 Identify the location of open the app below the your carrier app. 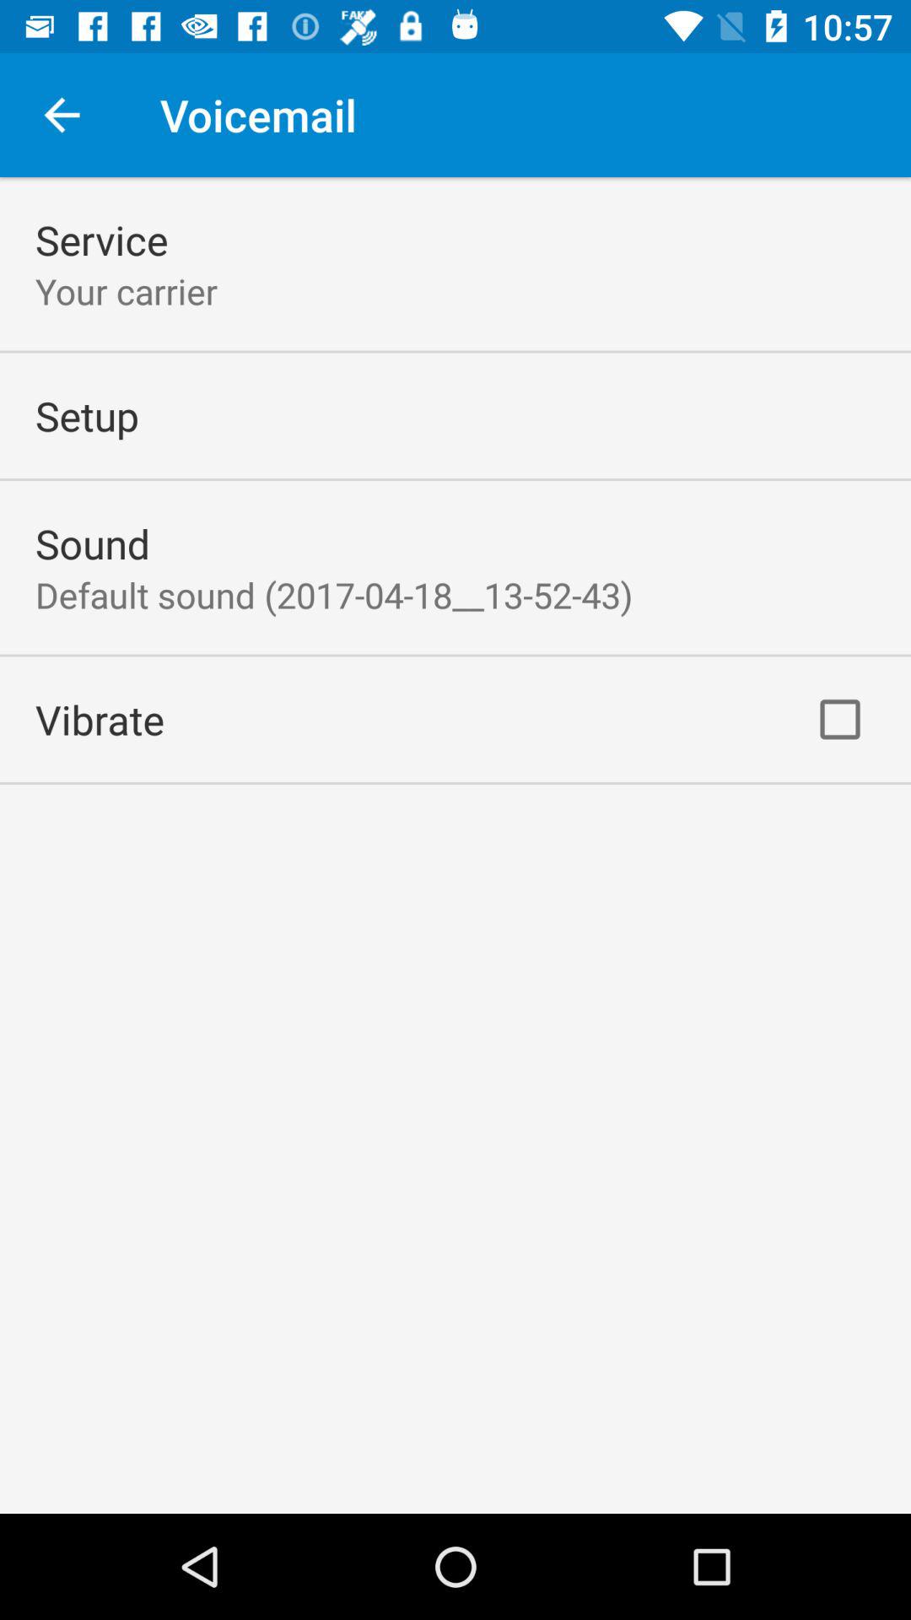
(87, 415).